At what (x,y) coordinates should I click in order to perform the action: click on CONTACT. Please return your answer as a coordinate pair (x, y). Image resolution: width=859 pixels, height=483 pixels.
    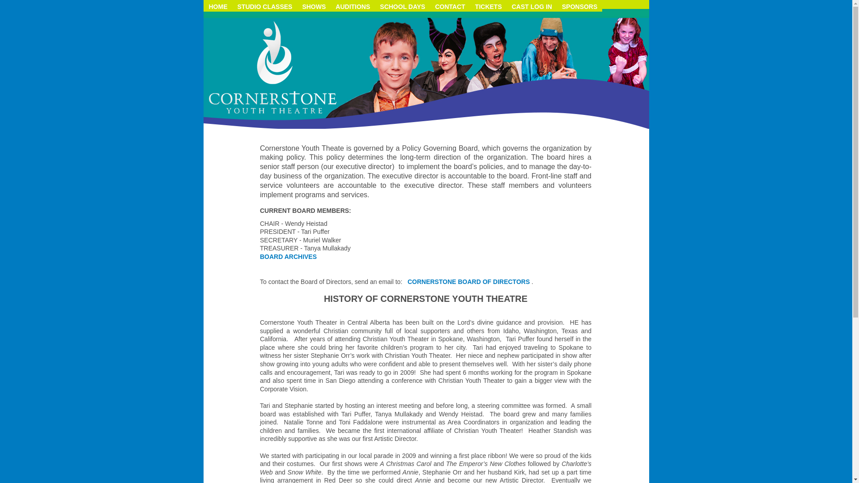
    Looking at the image, I should click on (450, 5).